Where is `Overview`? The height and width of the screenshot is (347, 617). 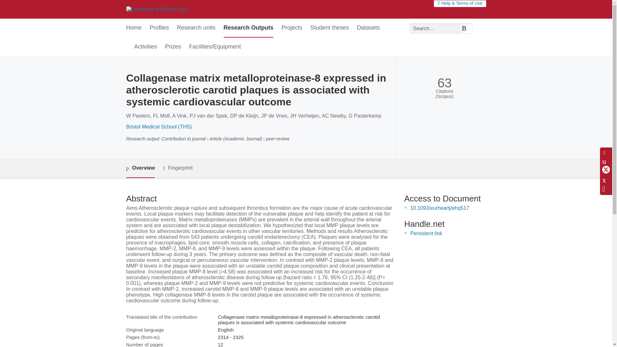 Overview is located at coordinates (140, 168).